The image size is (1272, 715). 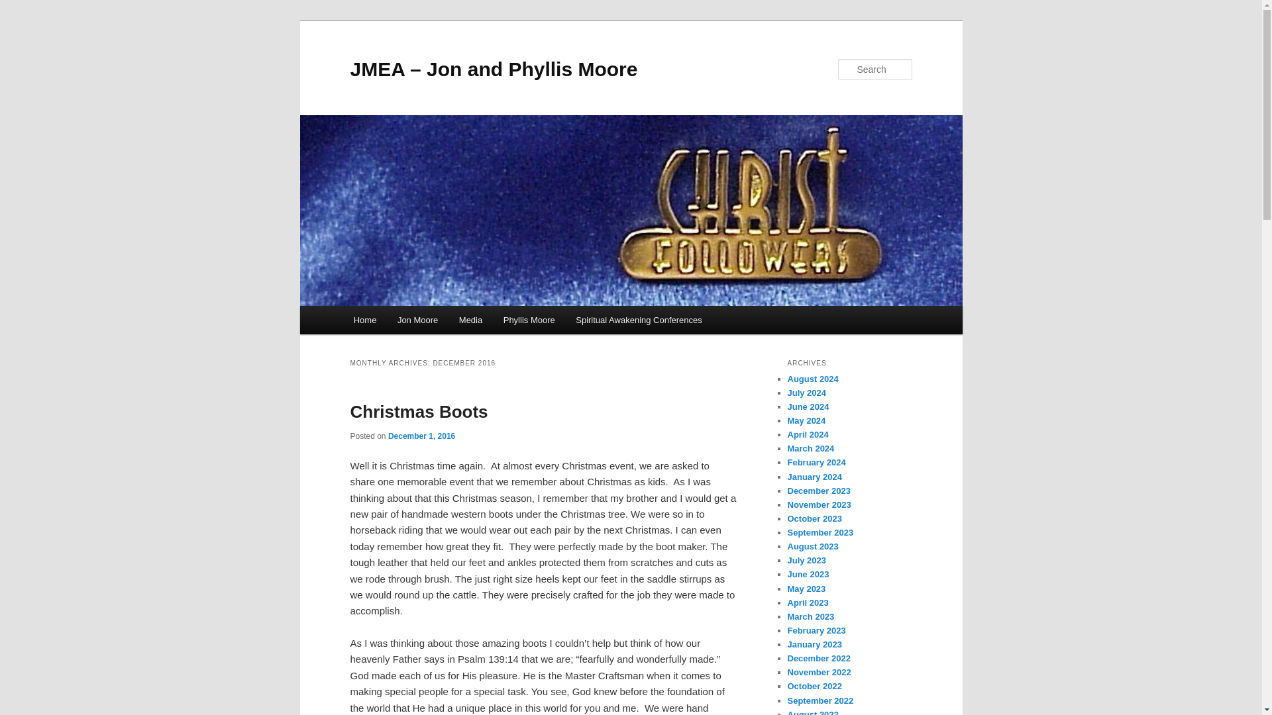 I want to click on Search, so click(x=21, y=7).